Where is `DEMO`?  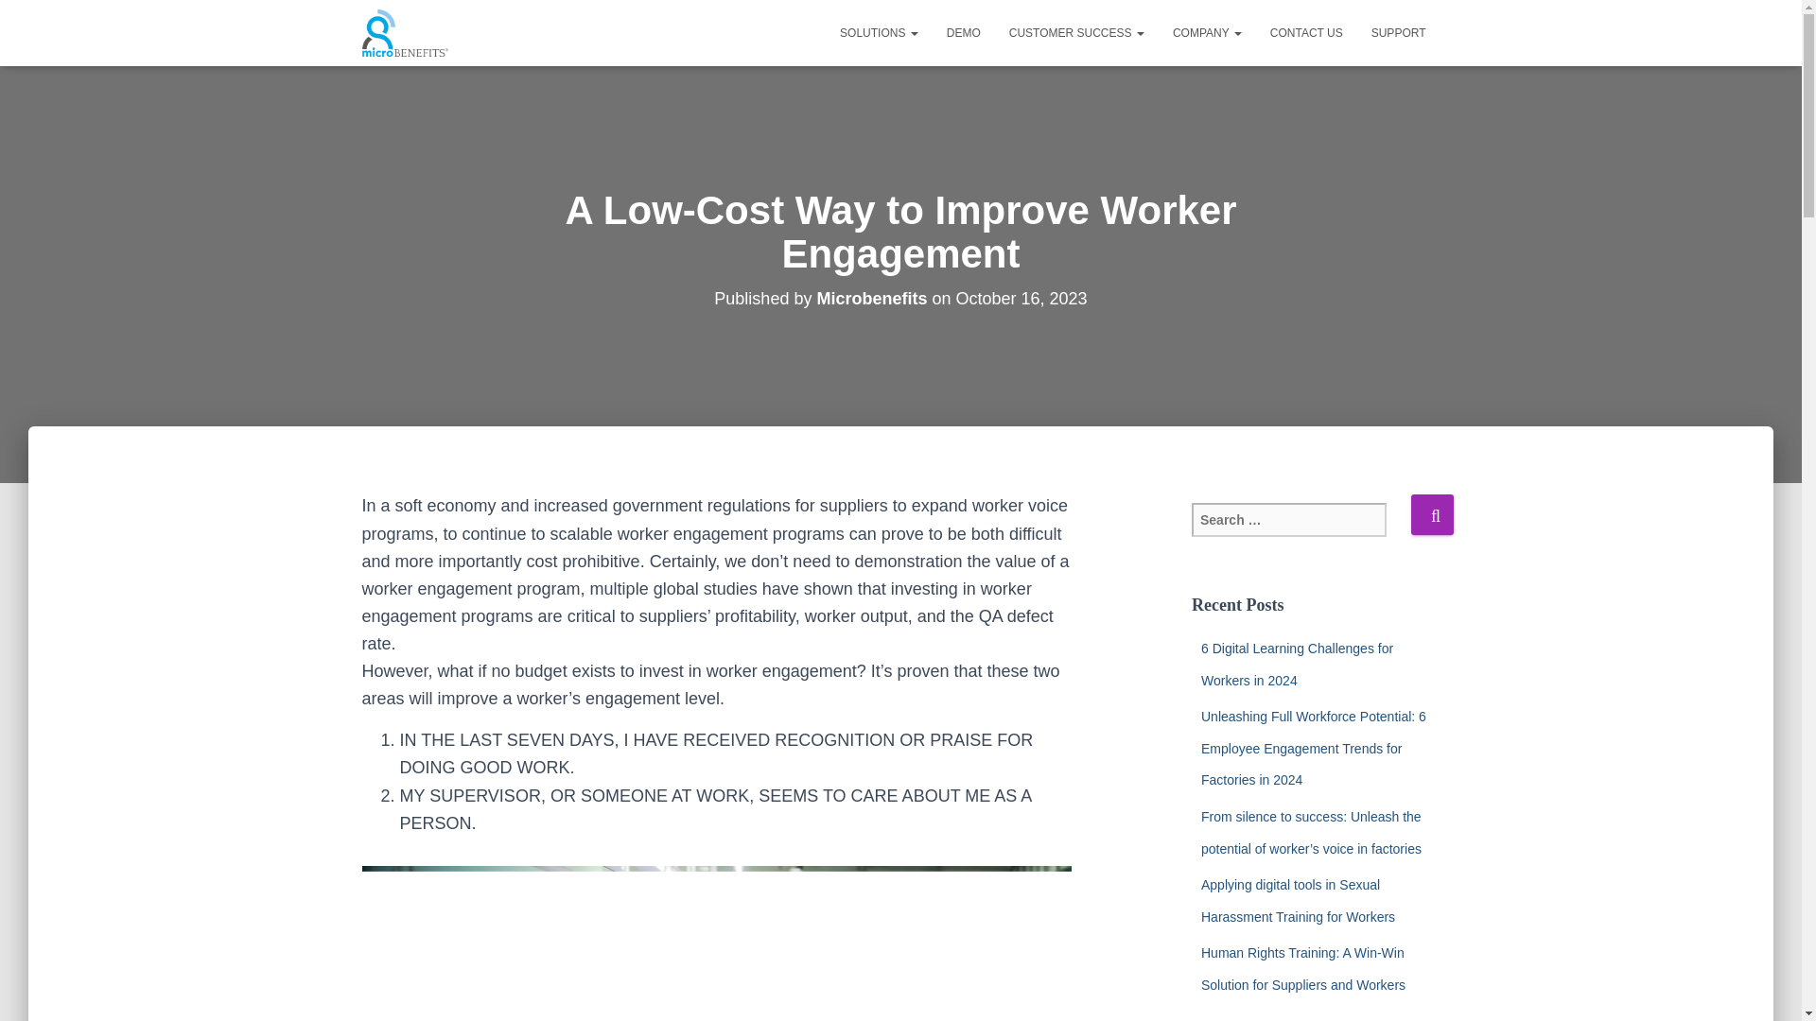 DEMO is located at coordinates (964, 32).